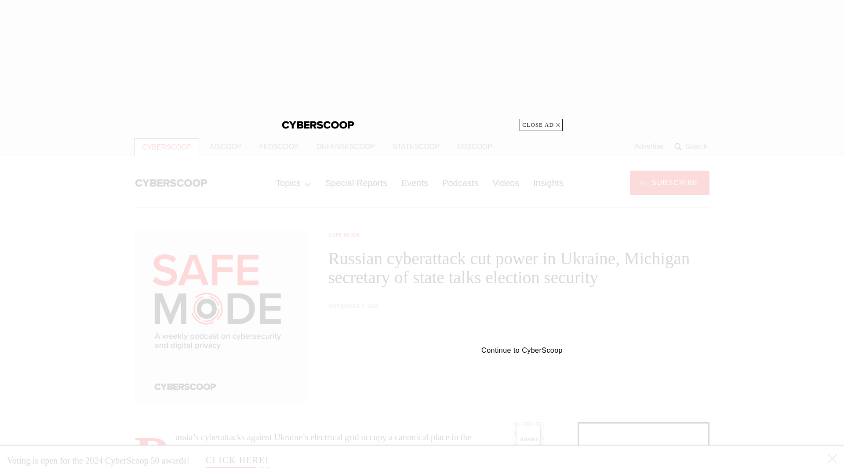 The height and width of the screenshot is (475, 844). What do you see at coordinates (460, 183) in the screenshot?
I see `Podcasts` at bounding box center [460, 183].